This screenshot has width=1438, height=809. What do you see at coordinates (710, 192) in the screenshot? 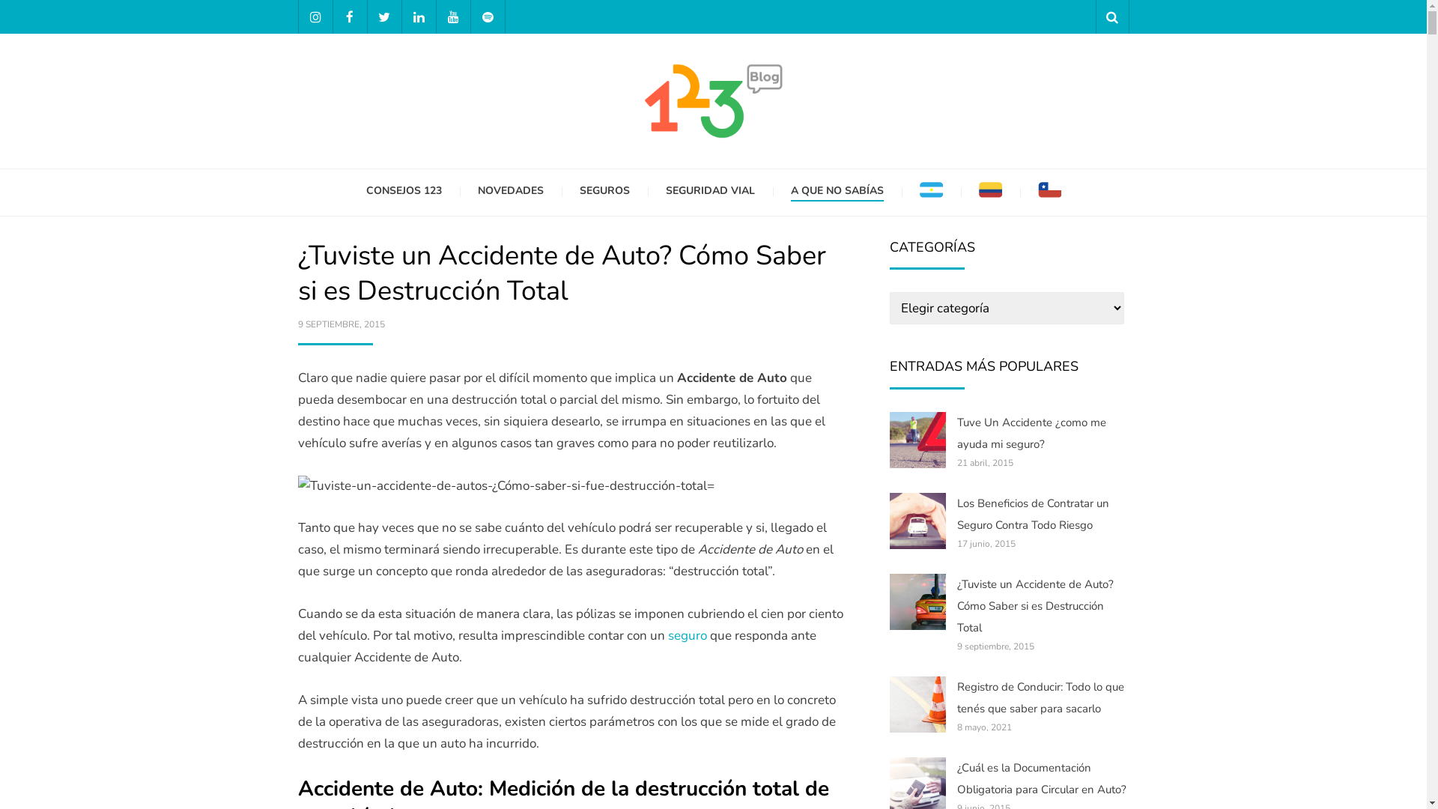
I see `SEGURIDAD VIAL` at bounding box center [710, 192].